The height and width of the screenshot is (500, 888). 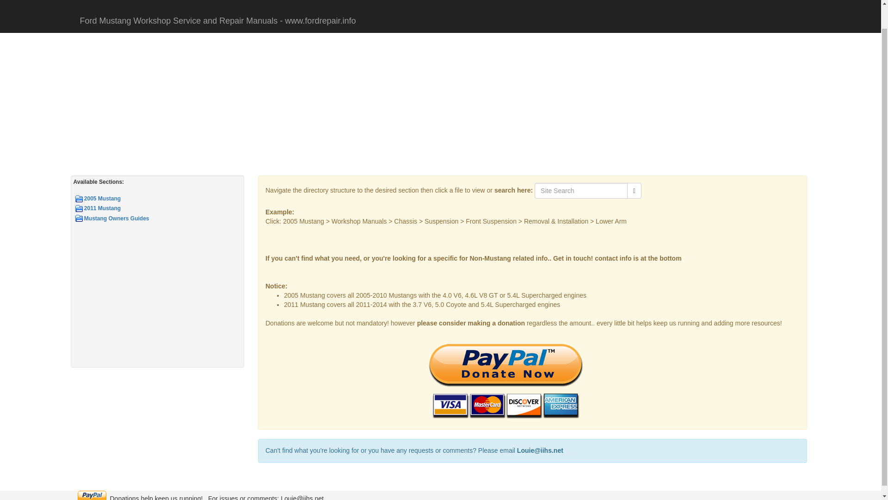 I want to click on Mustang Owners Guides, so click(x=162, y=219).